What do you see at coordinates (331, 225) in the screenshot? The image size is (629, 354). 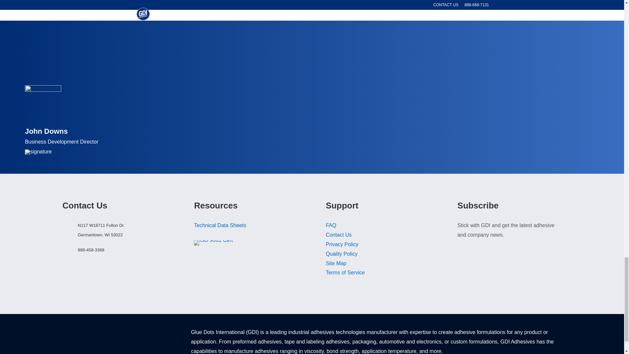 I see `FAQ` at bounding box center [331, 225].